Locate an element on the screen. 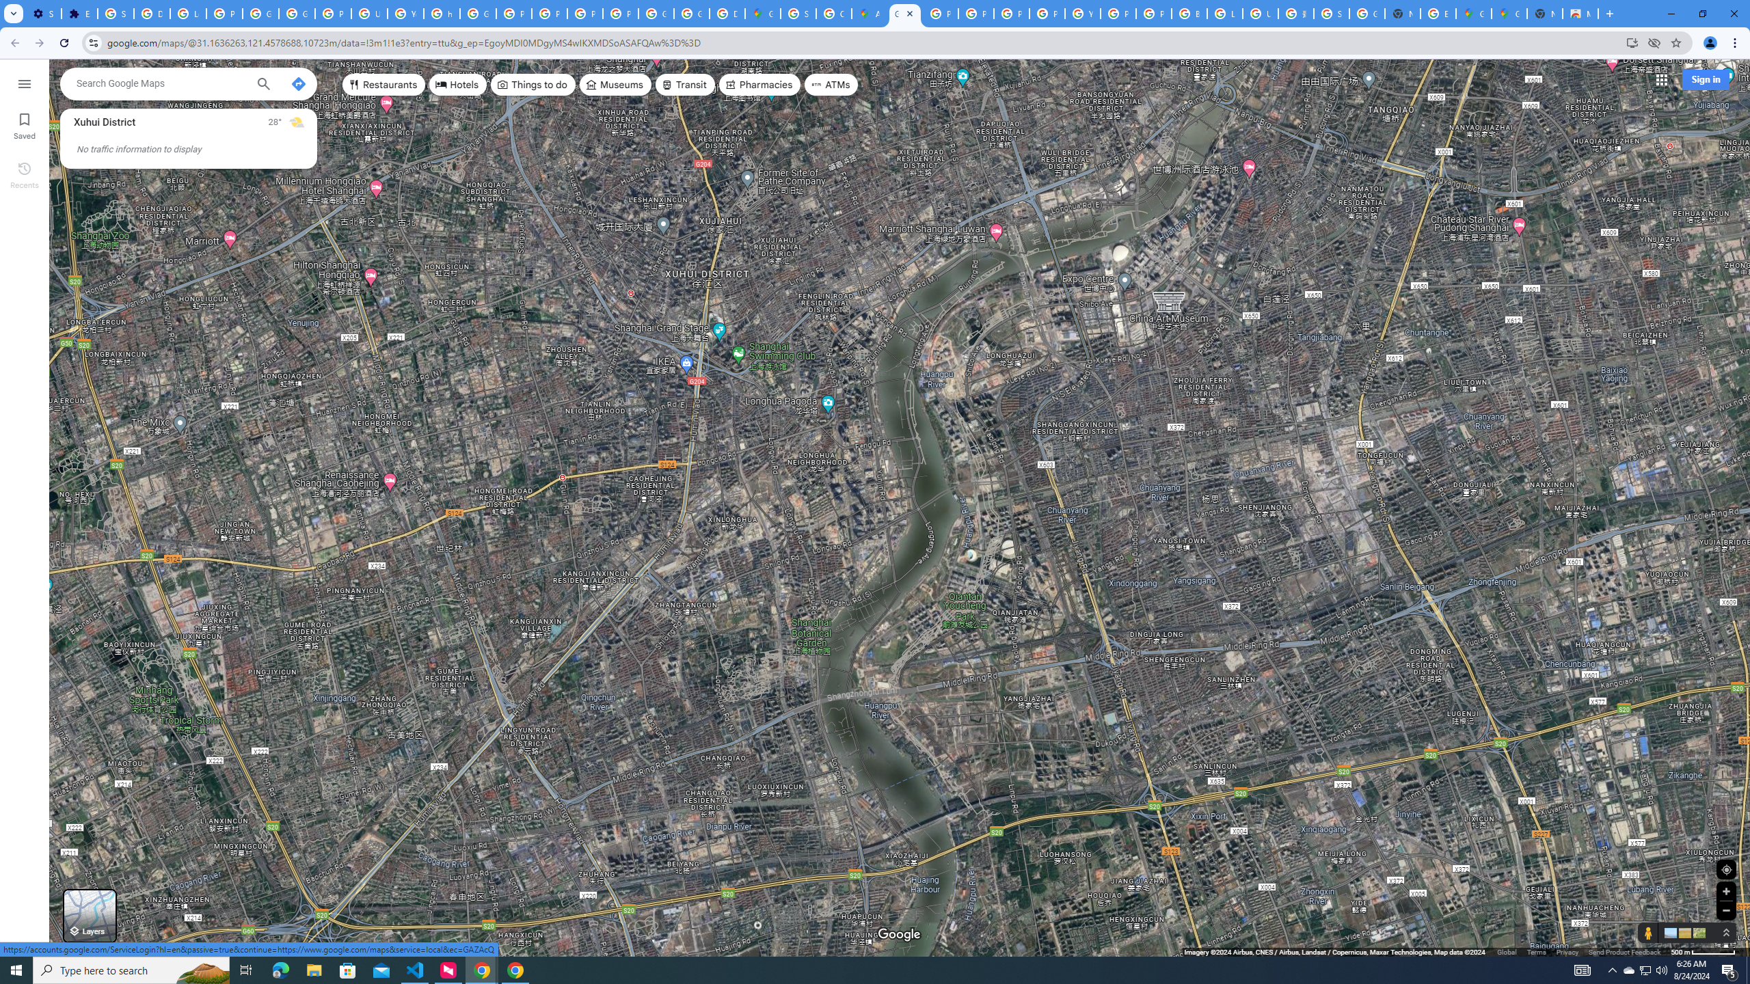 The height and width of the screenshot is (984, 1750). Send Product Feedback is located at coordinates (1624, 951).